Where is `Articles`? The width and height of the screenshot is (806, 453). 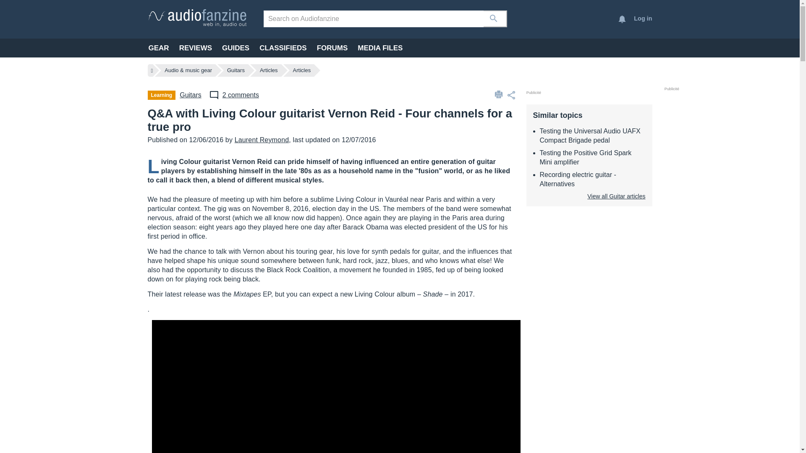 Articles is located at coordinates (302, 70).